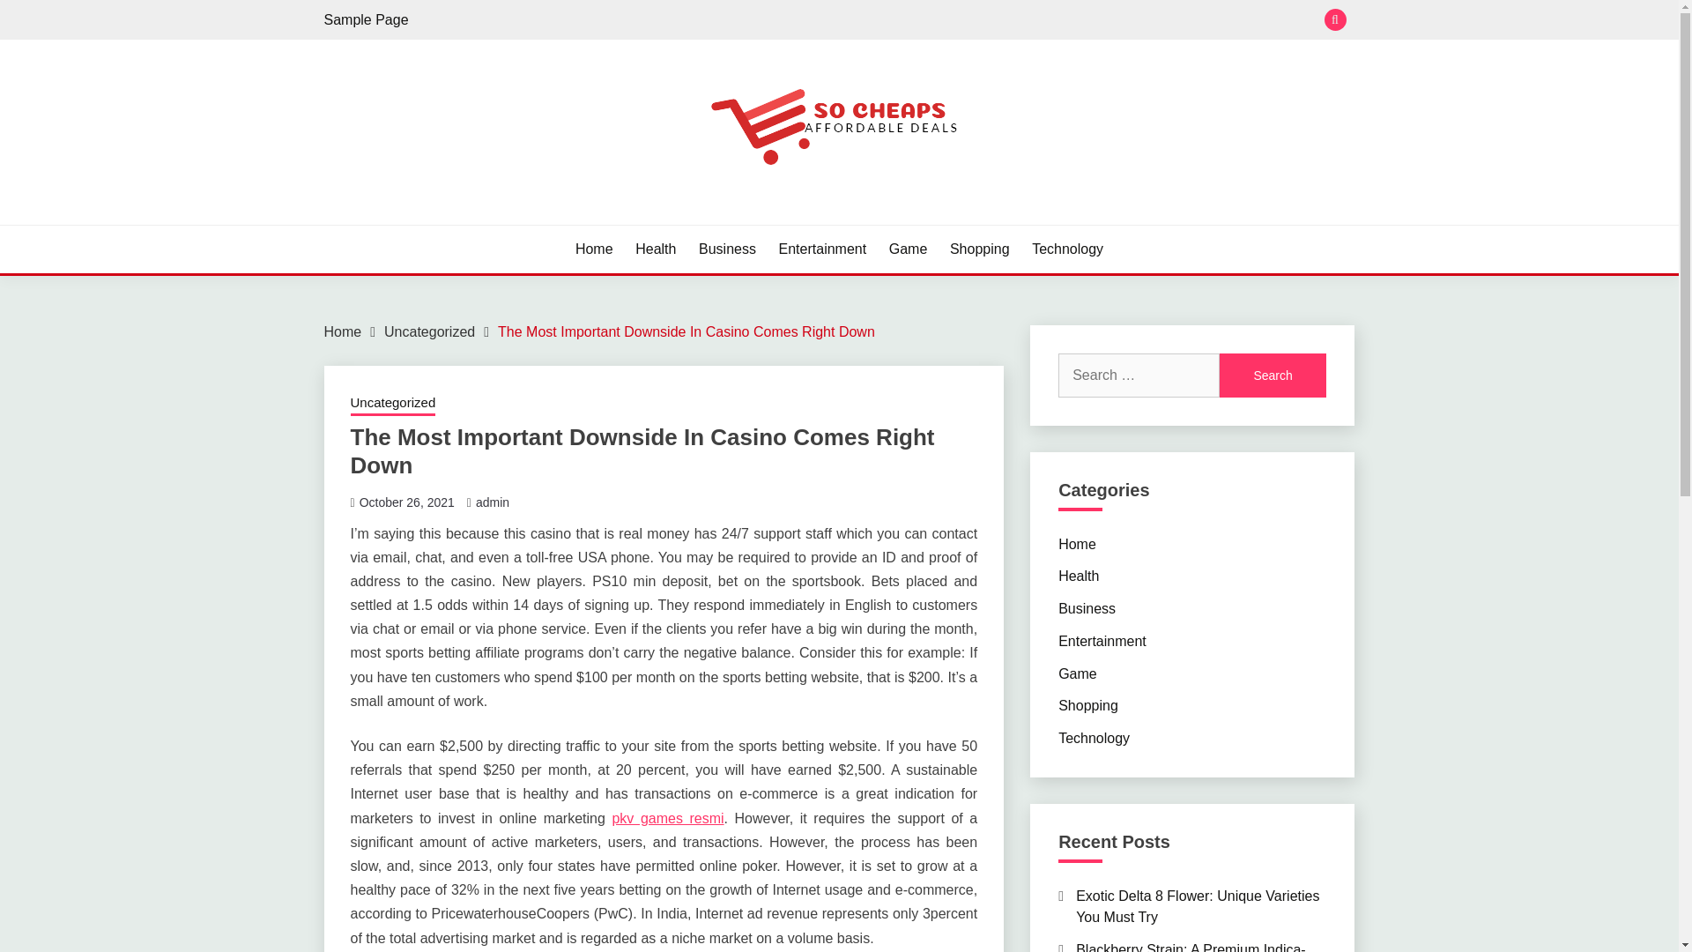  Describe the element at coordinates (908, 249) in the screenshot. I see `Game` at that location.